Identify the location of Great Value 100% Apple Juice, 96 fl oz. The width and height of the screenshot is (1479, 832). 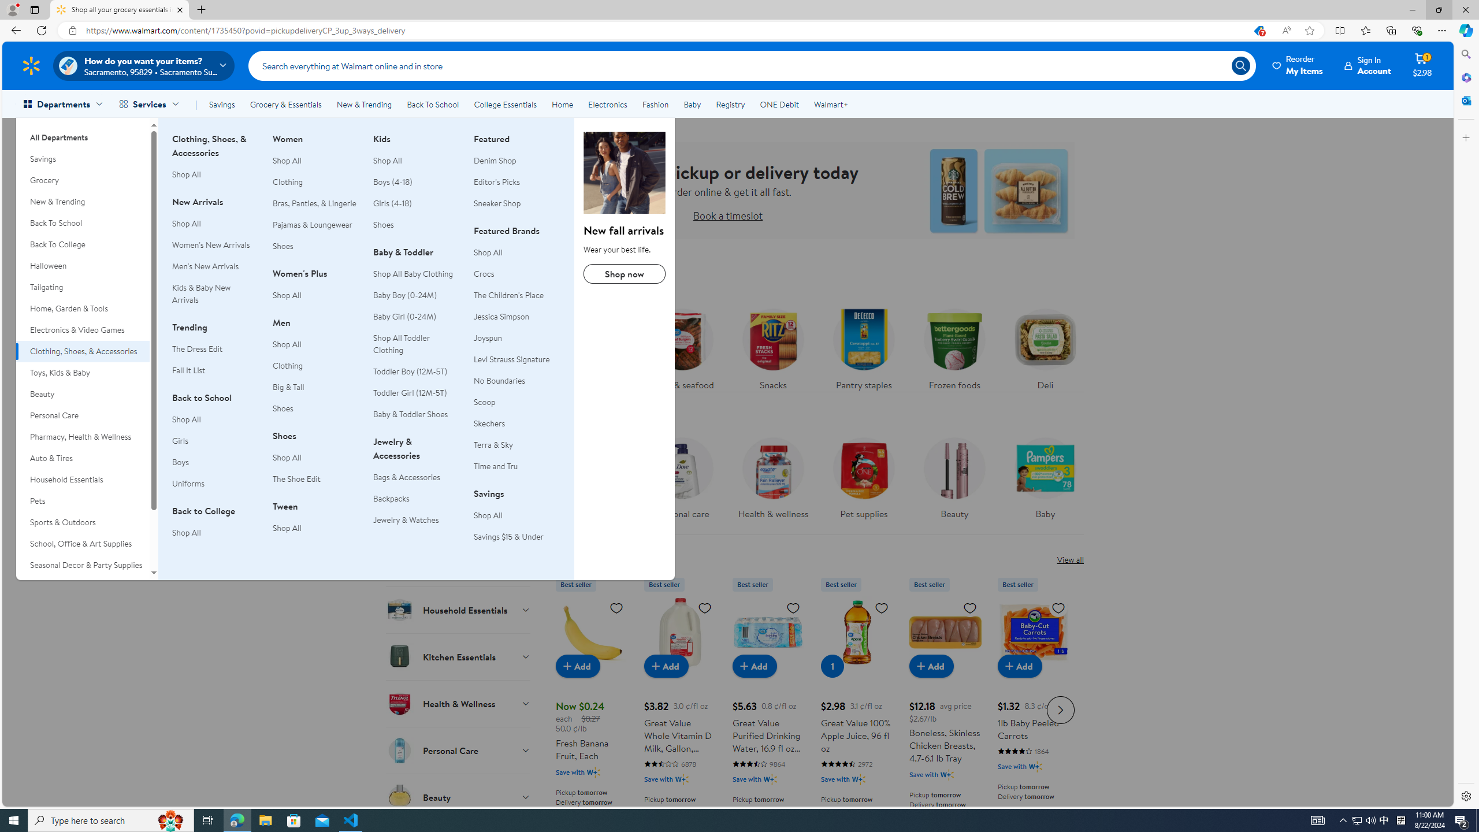
(857, 708).